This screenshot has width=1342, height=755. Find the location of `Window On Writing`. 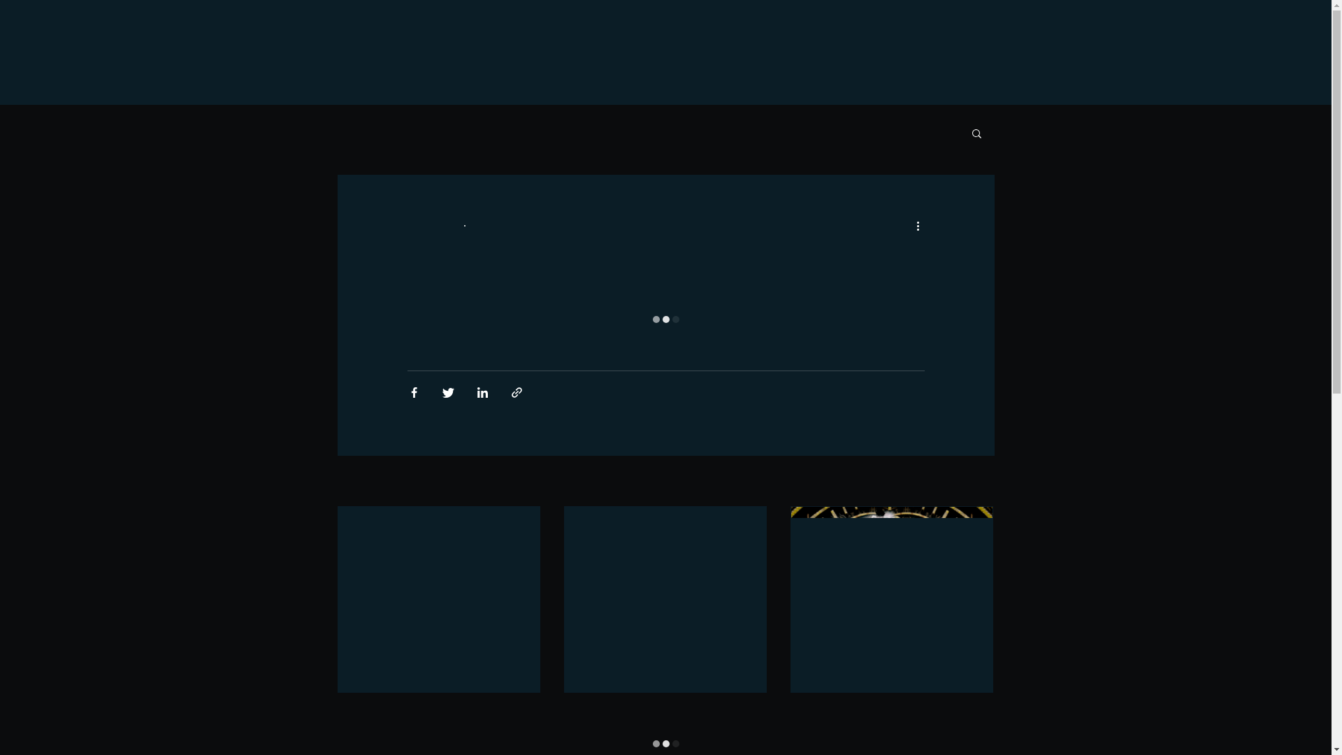

Window On Writing is located at coordinates (885, 393).